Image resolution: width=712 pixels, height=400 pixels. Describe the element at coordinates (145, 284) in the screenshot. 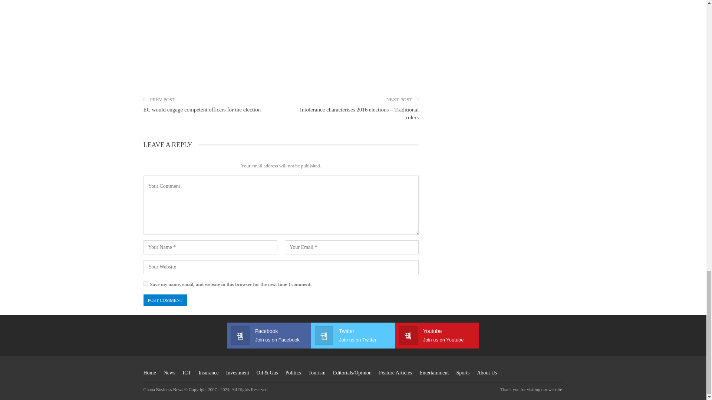

I see `yes` at that location.